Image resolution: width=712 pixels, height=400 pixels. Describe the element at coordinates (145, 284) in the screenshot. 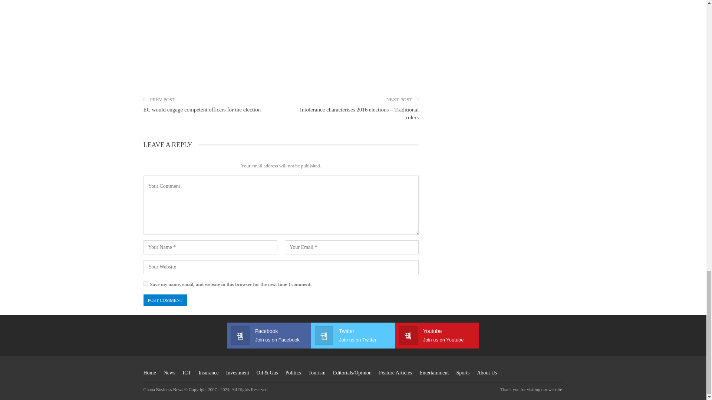

I see `yes` at that location.